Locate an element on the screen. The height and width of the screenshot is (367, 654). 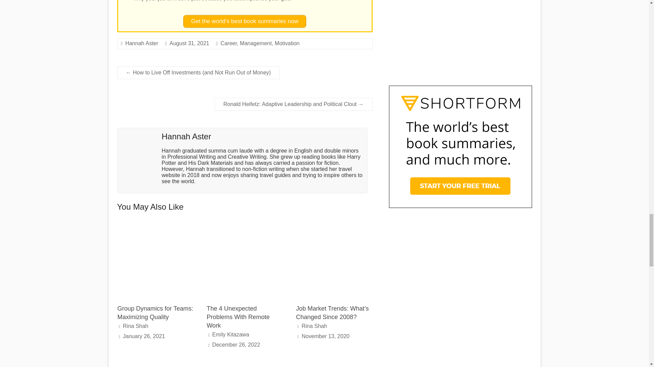
Career is located at coordinates (229, 43).